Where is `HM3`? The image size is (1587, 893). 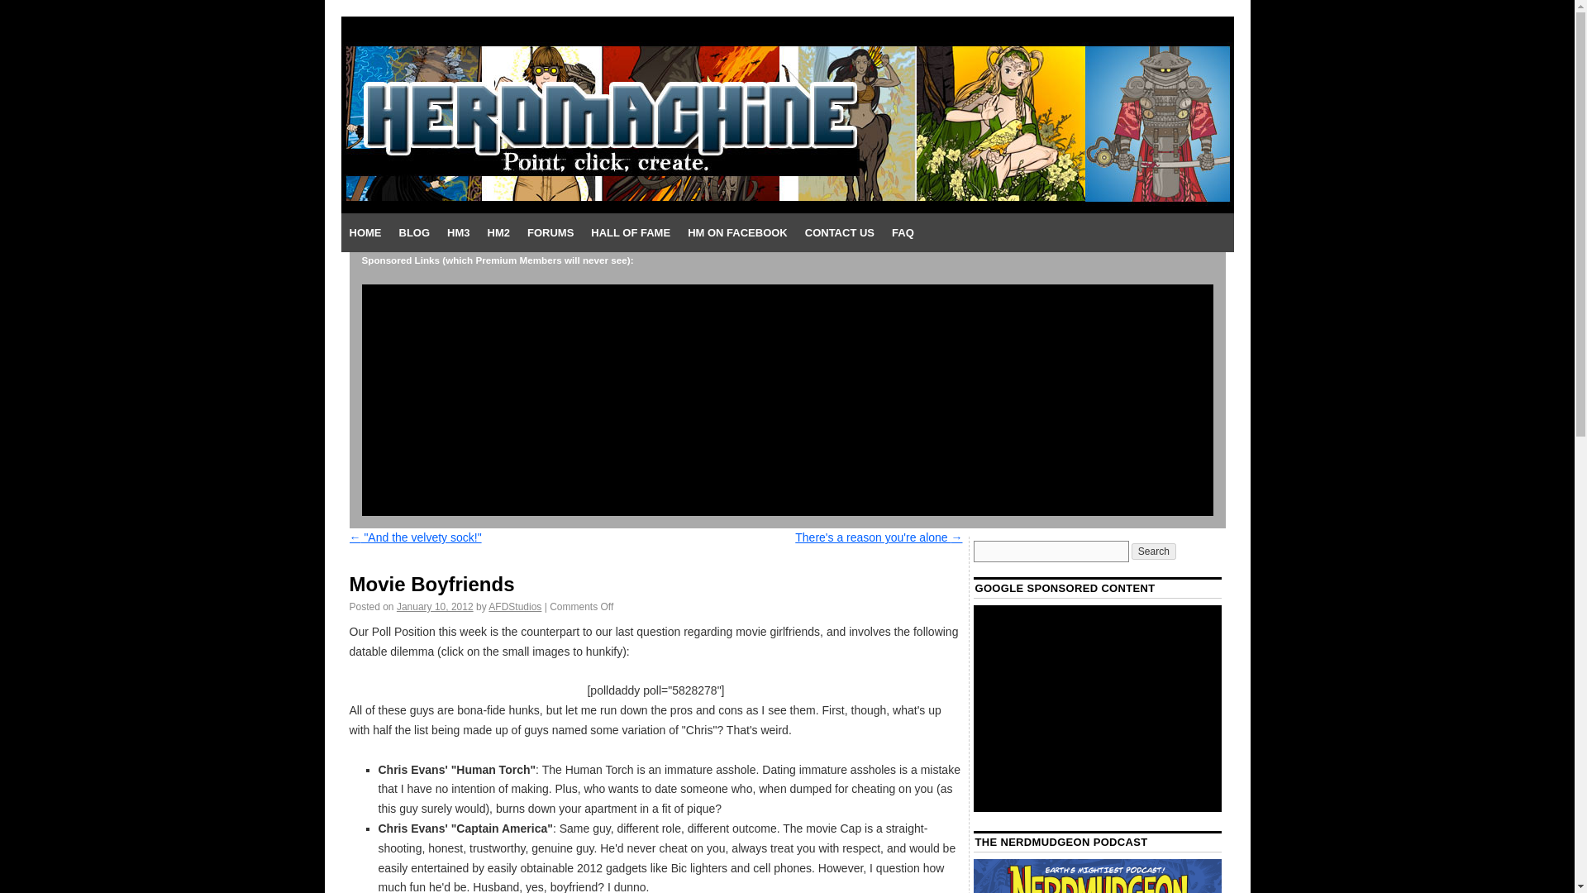 HM3 is located at coordinates (458, 233).